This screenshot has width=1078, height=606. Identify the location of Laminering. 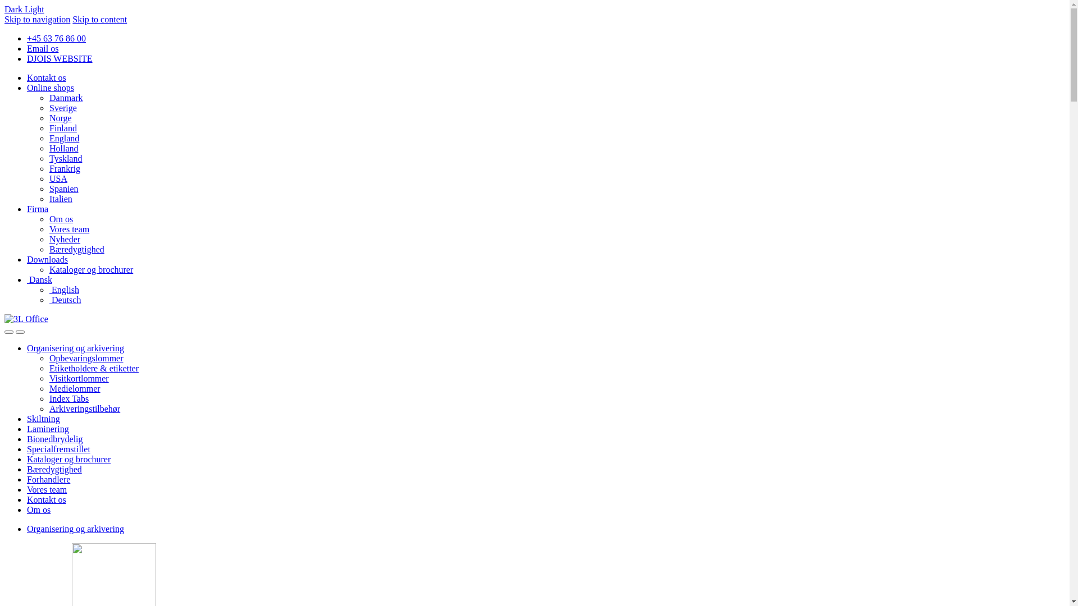
(48, 429).